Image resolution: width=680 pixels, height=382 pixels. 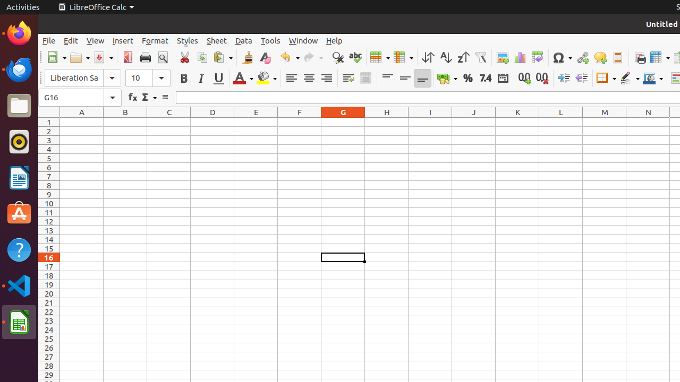 What do you see at coordinates (538, 57) in the screenshot?
I see `Pivot Table` at bounding box center [538, 57].